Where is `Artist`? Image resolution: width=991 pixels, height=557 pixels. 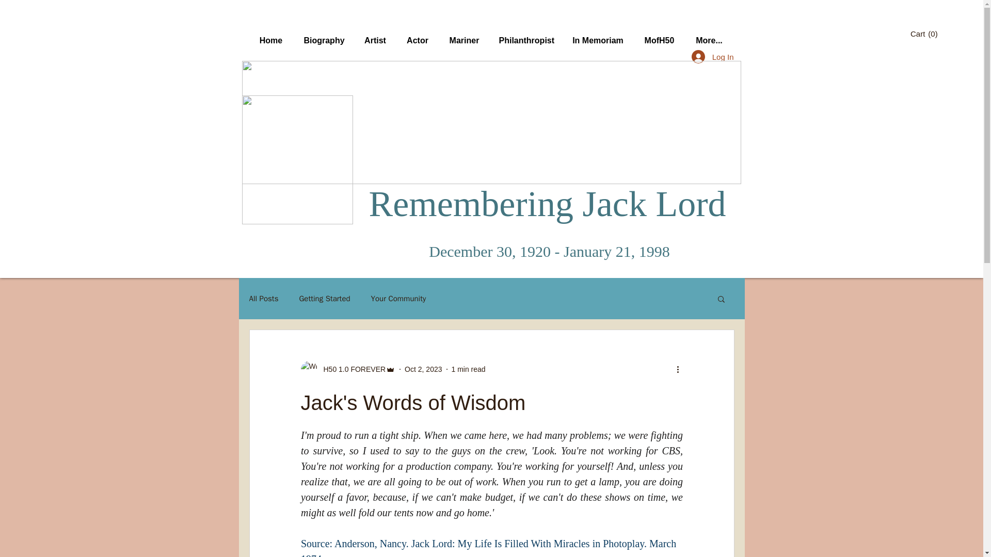 Artist is located at coordinates (375, 36).